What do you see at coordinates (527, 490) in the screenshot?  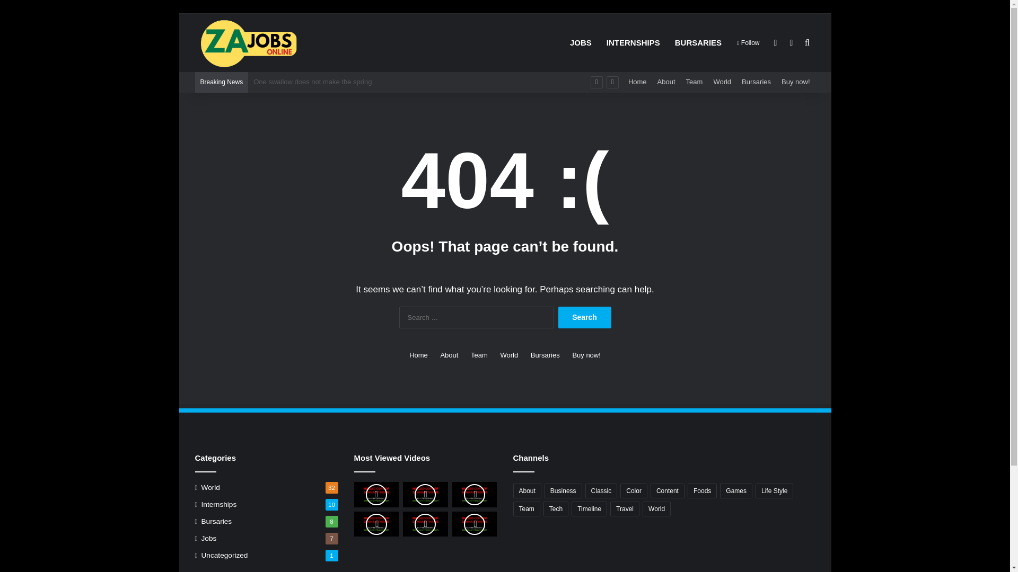 I see `About` at bounding box center [527, 490].